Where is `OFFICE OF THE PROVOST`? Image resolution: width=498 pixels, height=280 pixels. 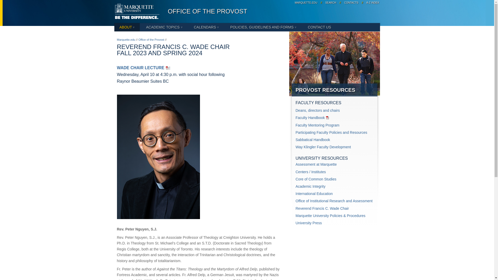 OFFICE OF THE PROVOST is located at coordinates (208, 11).